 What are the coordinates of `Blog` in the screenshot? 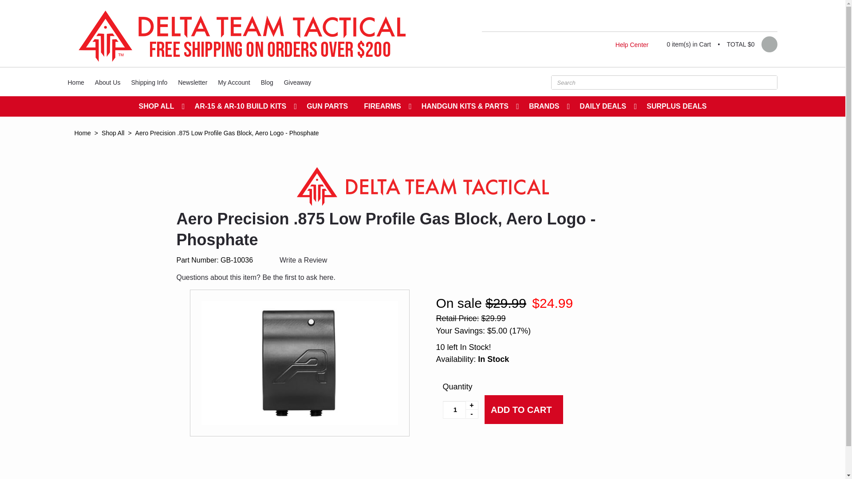 It's located at (267, 82).